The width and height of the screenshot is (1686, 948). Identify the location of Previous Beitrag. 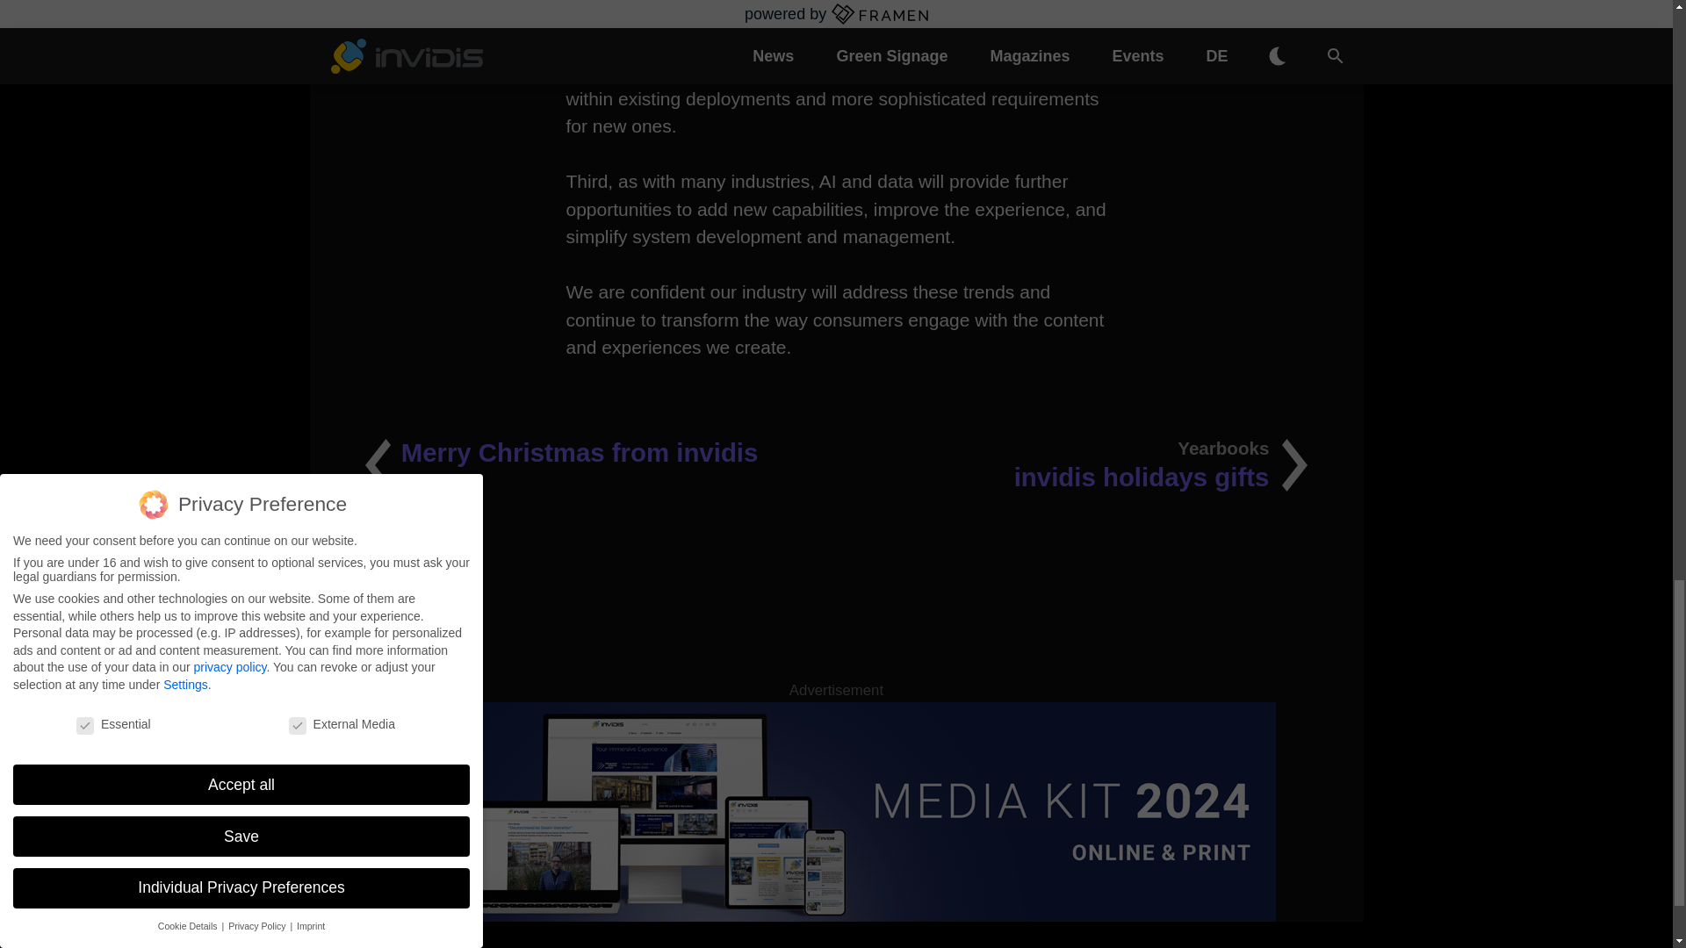
(601, 465).